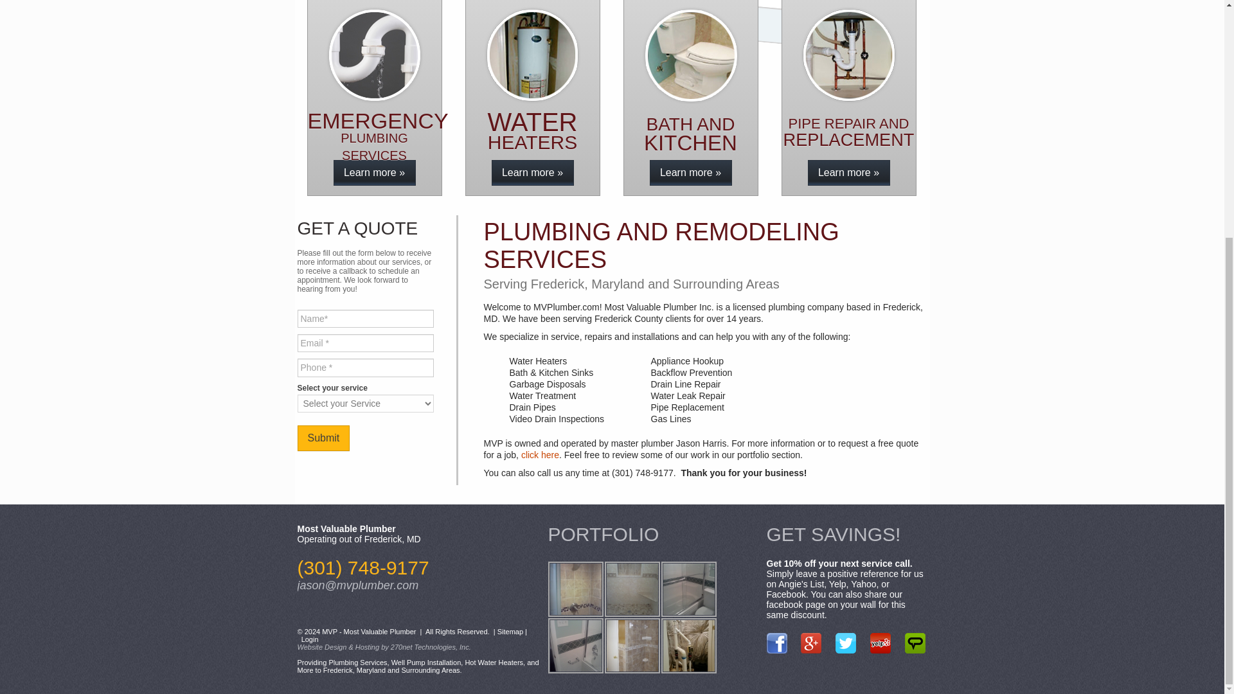 The width and height of the screenshot is (1234, 694). I want to click on Like MVPlumber, Frederick, Maryland Plumber on Facebook, so click(776, 643).